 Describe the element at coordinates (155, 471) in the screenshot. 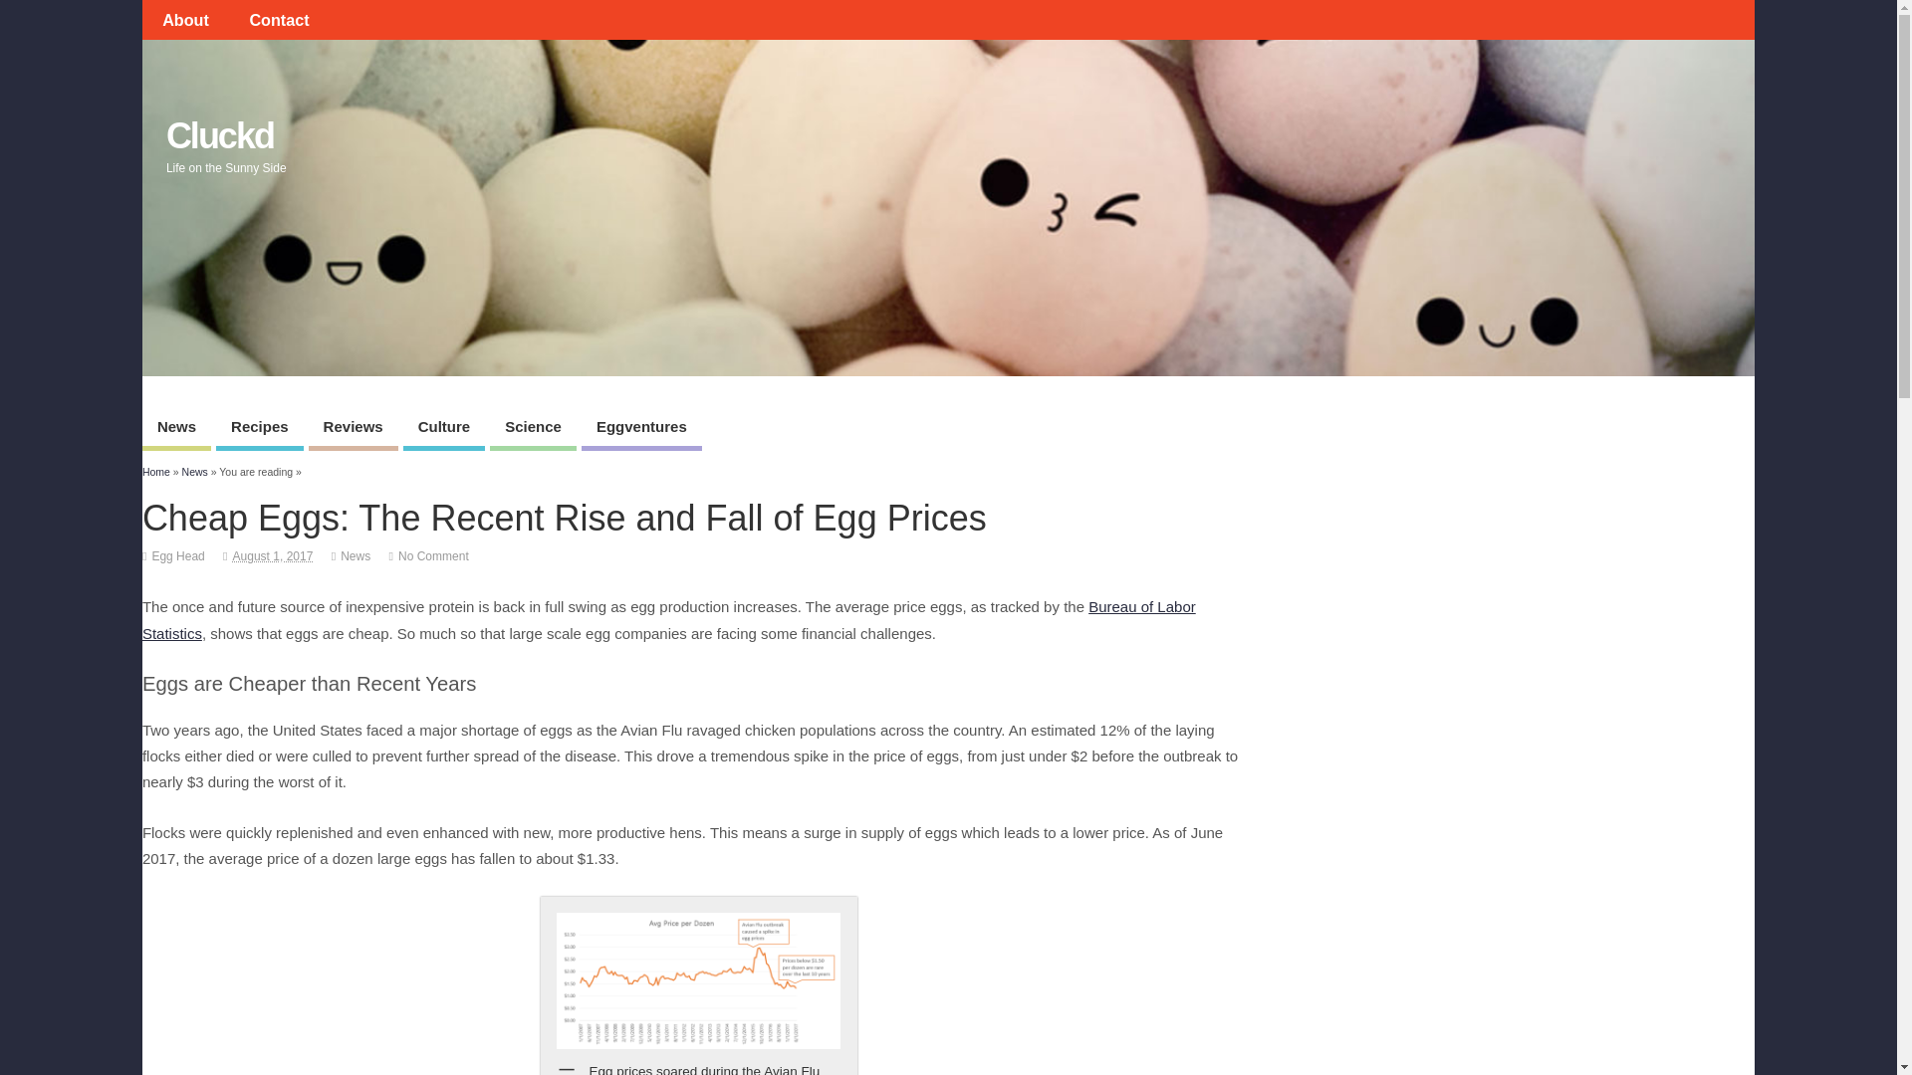

I see `Home` at that location.